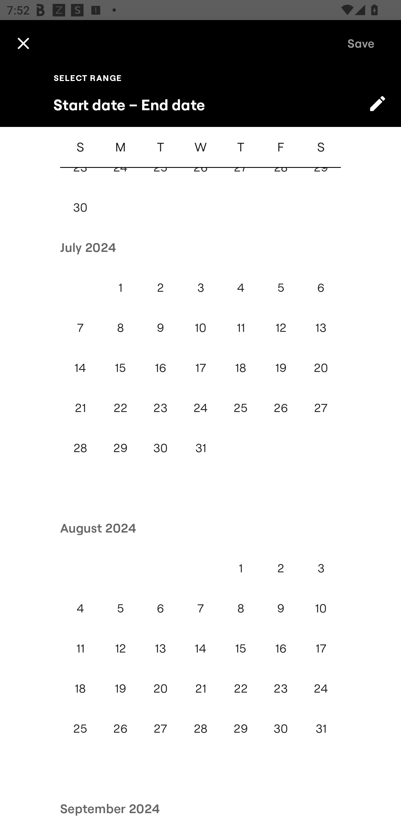  Describe the element at coordinates (80, 408) in the screenshot. I see `21 Sun, Jul 21` at that location.